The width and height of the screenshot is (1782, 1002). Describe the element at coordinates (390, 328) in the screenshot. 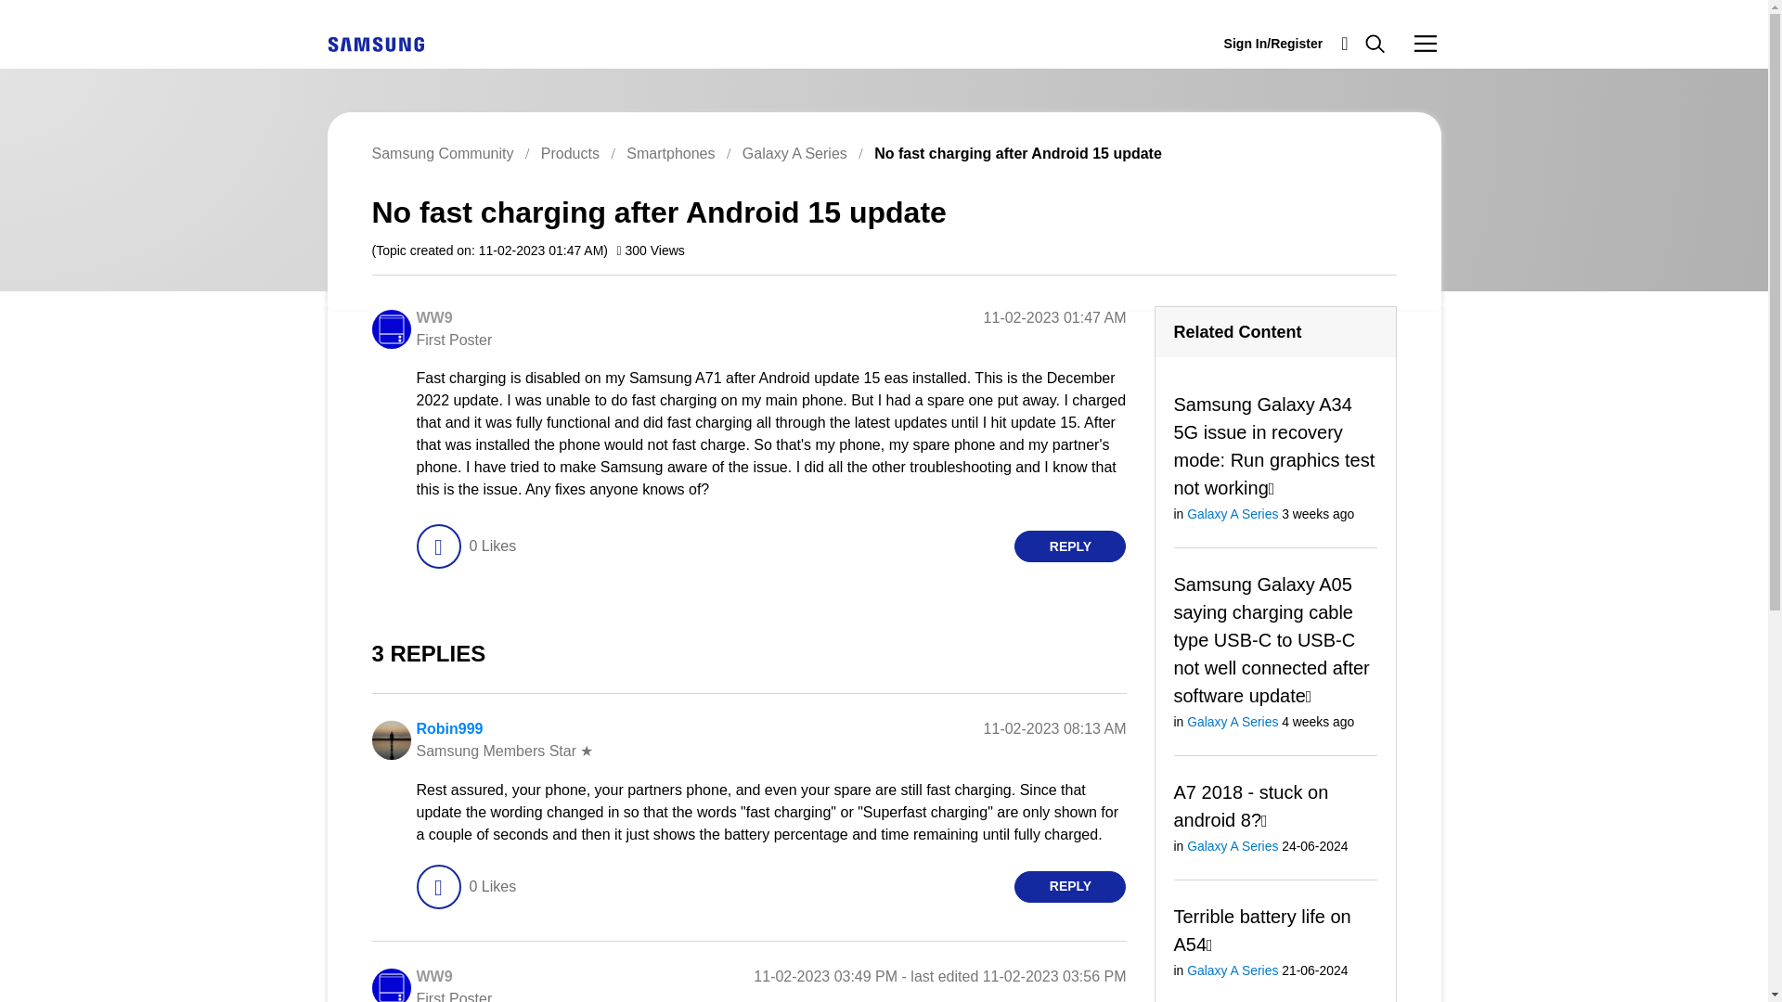

I see `WW9` at that location.